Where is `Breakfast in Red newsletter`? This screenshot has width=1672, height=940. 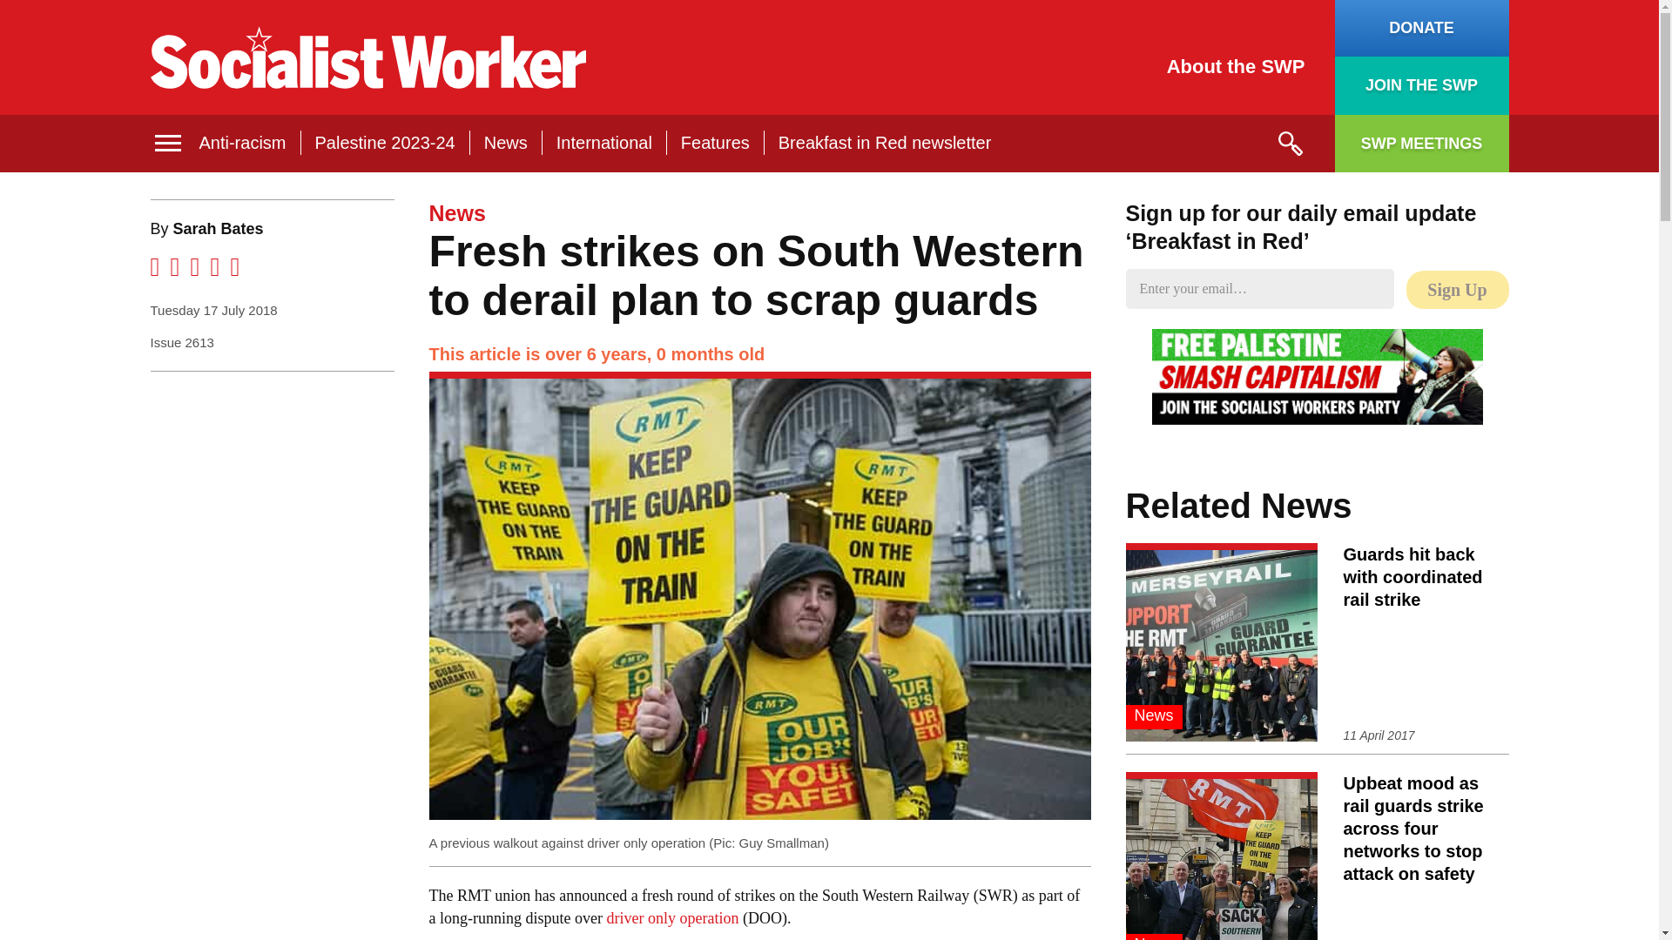
Breakfast in Red newsletter is located at coordinates (885, 143).